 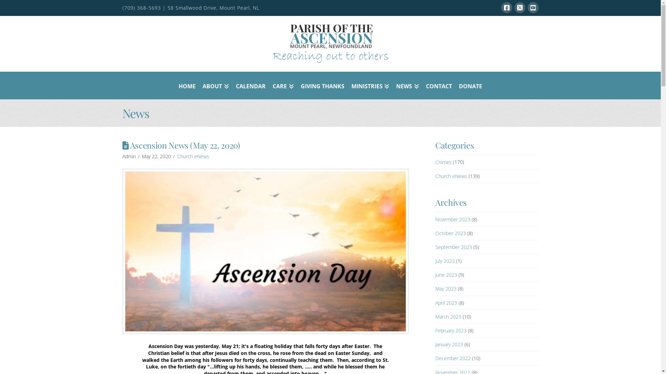 I want to click on Chimes, so click(x=443, y=162).